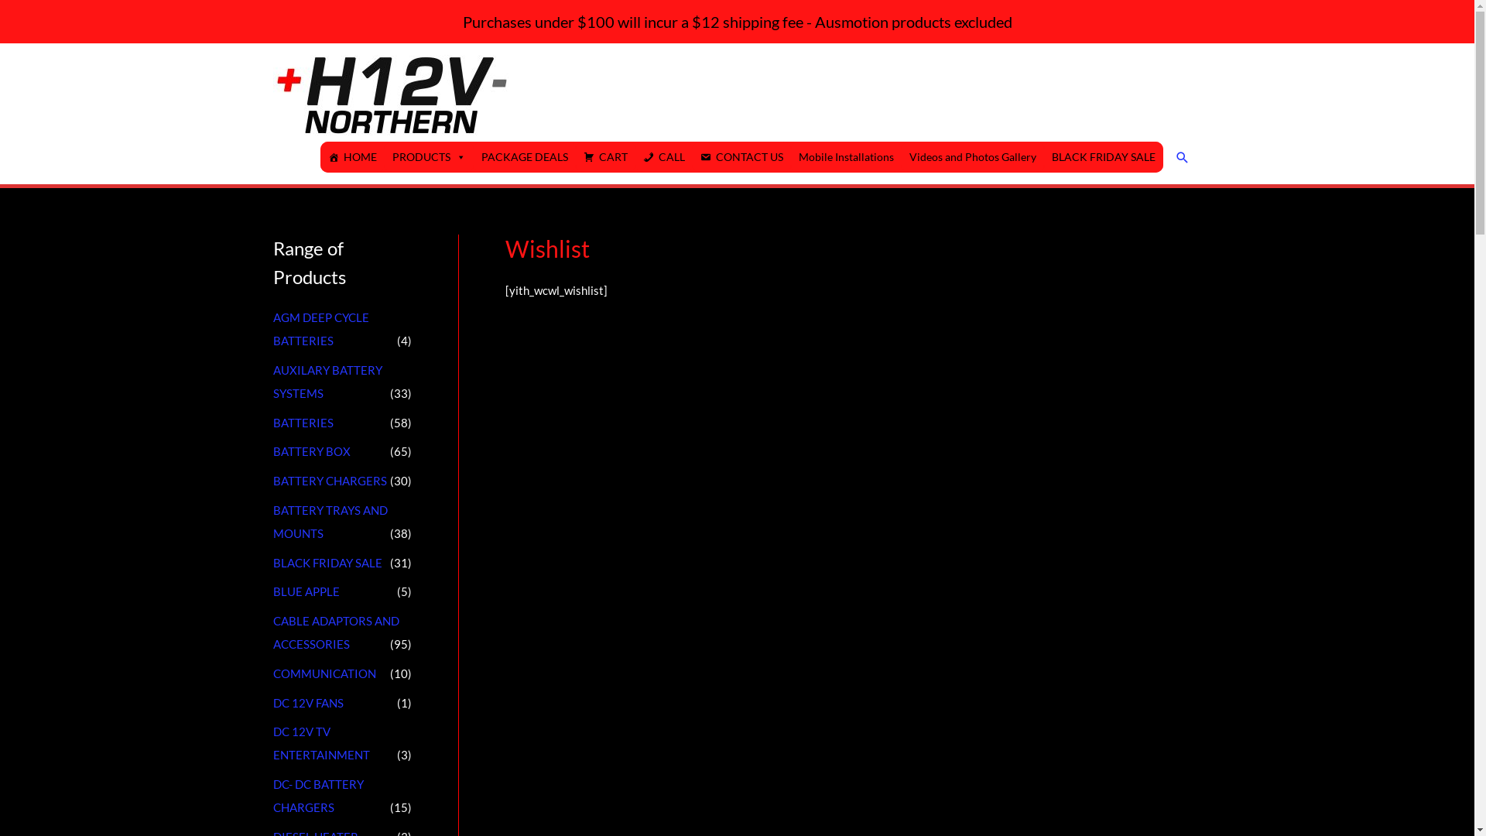  Describe the element at coordinates (972, 157) in the screenshot. I see `Videos and Photos Gallery` at that location.